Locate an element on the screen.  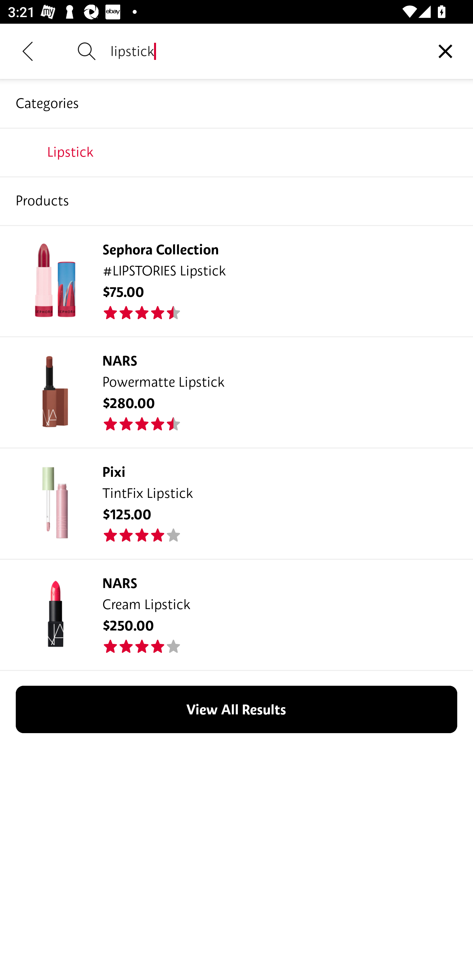
Navigate up is located at coordinates (28, 51).